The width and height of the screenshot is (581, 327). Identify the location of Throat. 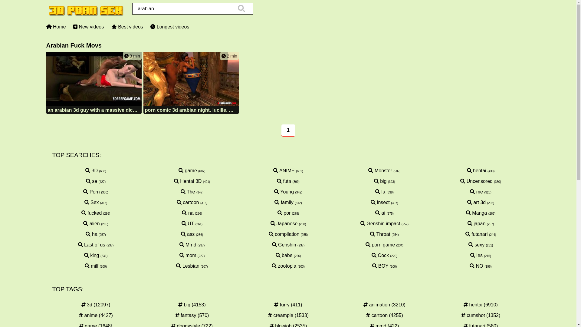
(380, 234).